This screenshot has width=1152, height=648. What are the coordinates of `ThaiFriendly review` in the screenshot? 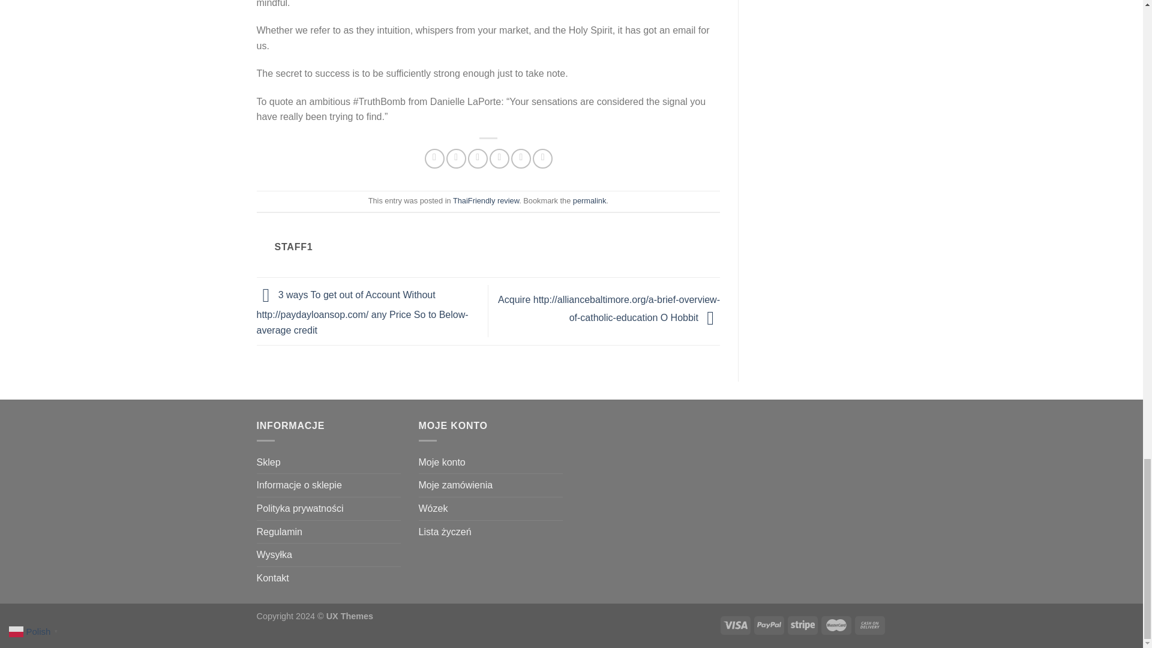 It's located at (486, 200).